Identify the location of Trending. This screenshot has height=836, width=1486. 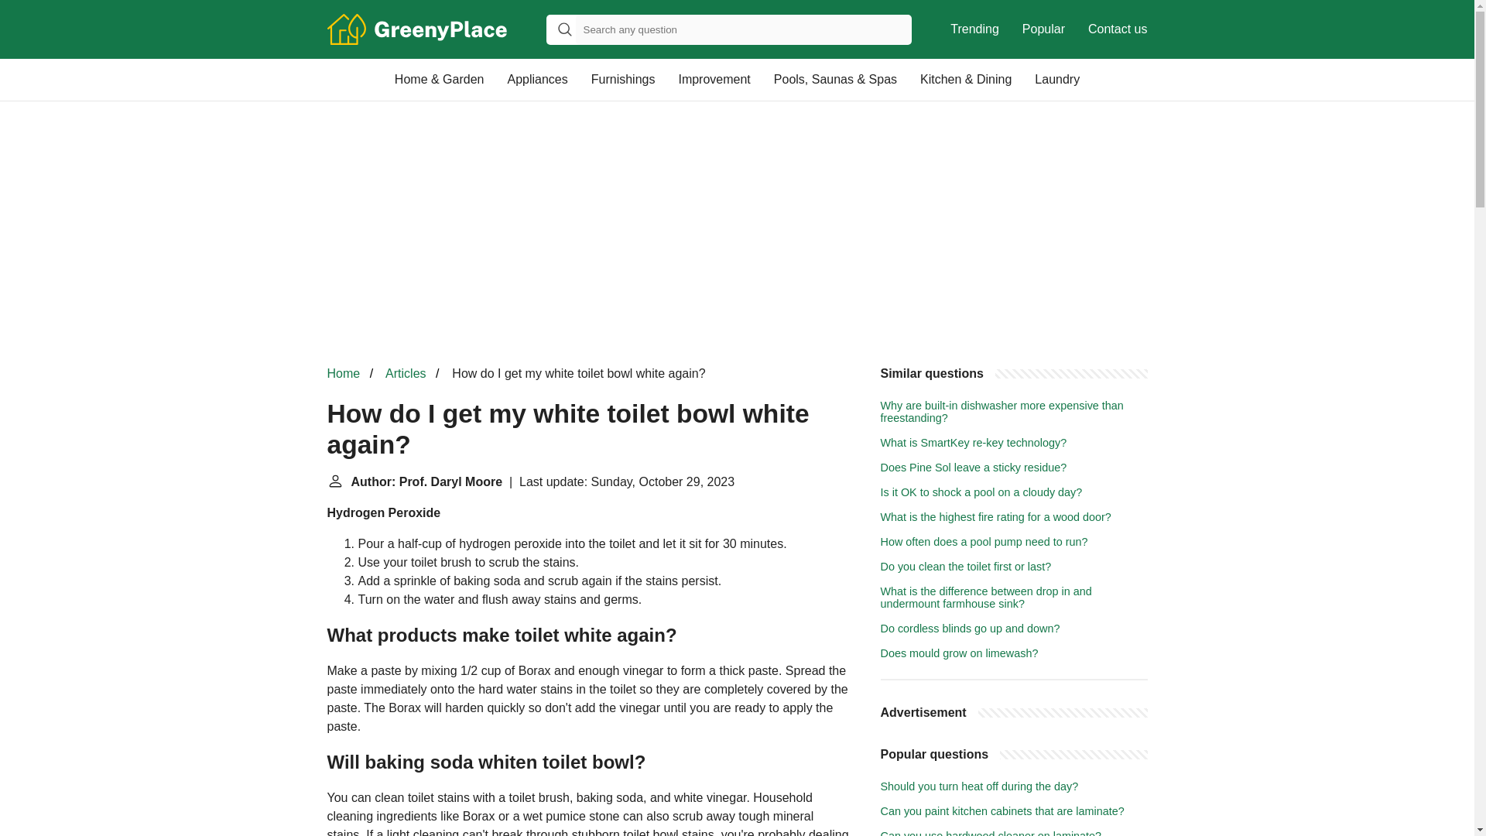
(974, 29).